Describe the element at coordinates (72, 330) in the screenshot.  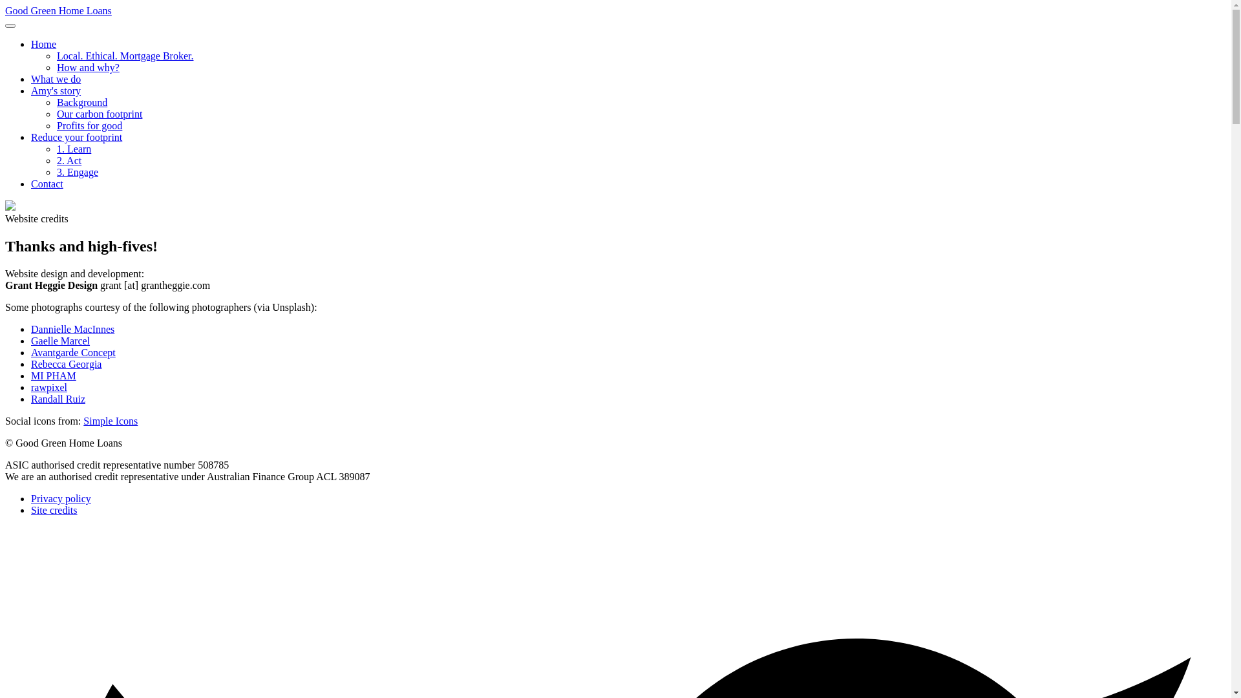
I see `Dannielle MacInnes` at that location.